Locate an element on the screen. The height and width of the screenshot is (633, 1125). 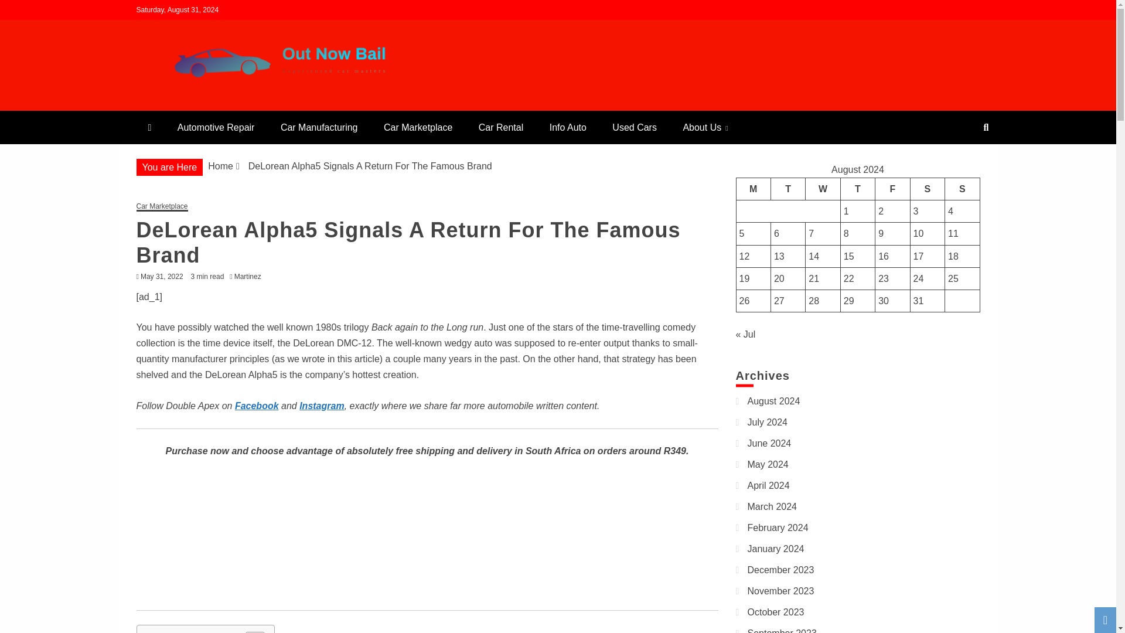
Automotive Repair is located at coordinates (216, 128).